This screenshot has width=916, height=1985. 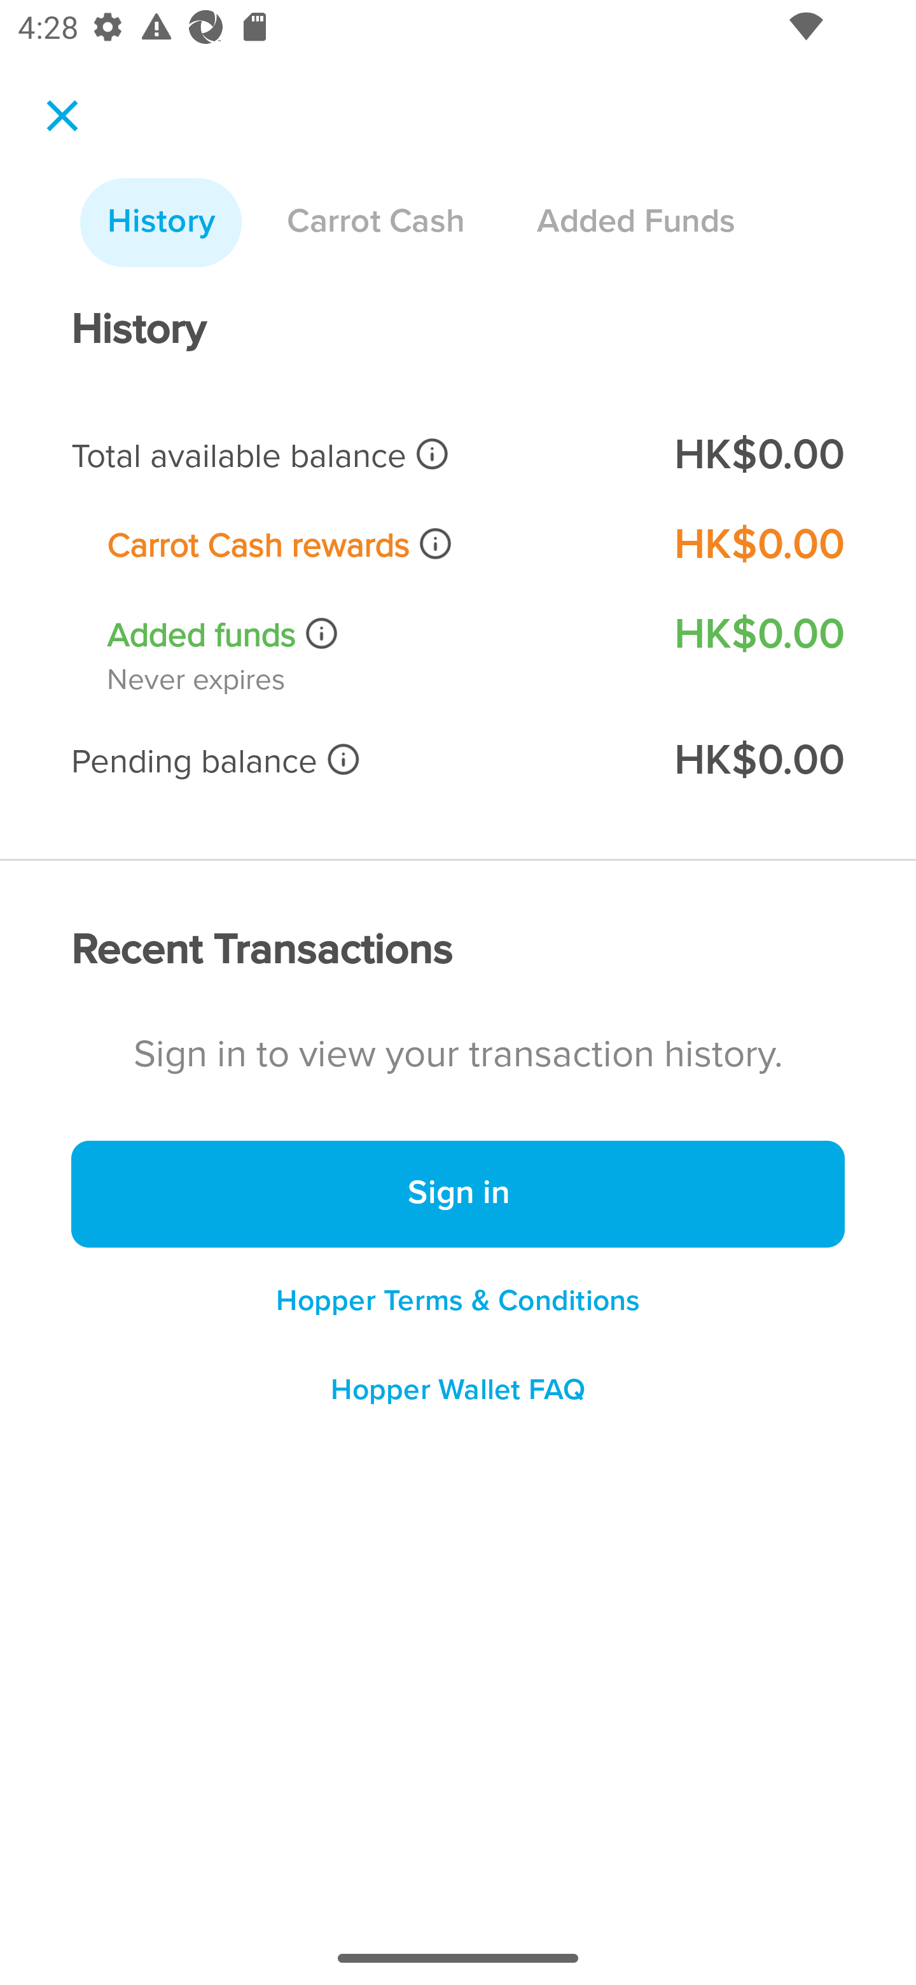 What do you see at coordinates (161, 223) in the screenshot?
I see `‍History` at bounding box center [161, 223].